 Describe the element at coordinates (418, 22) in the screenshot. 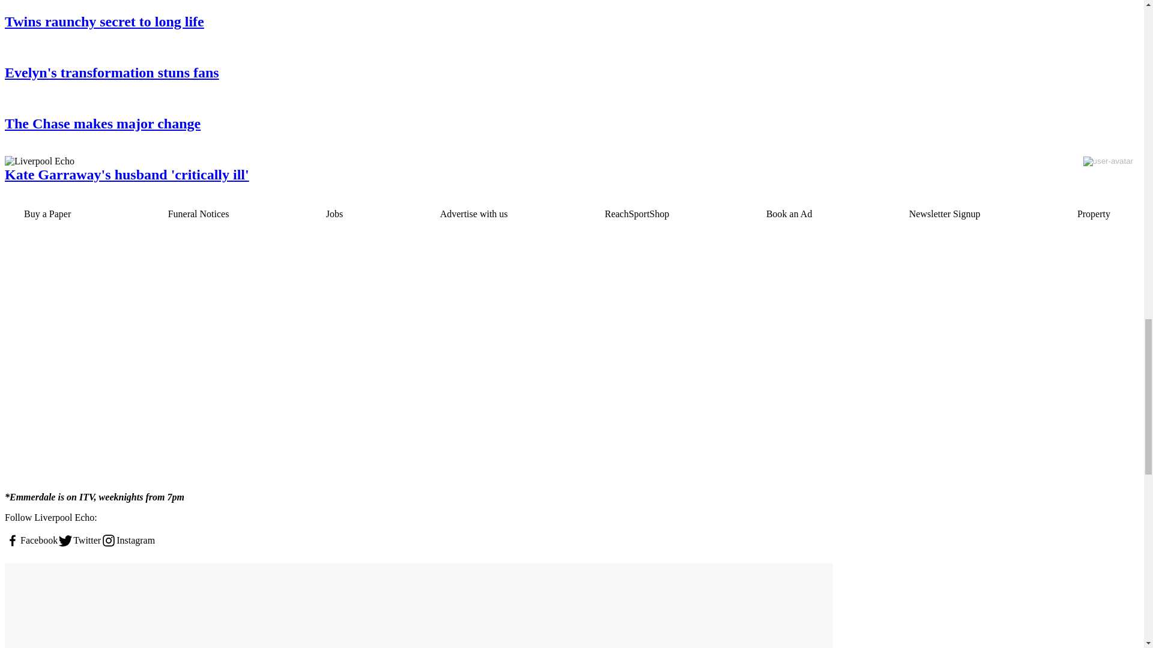

I see `Twins raunchy secret to long life` at that location.